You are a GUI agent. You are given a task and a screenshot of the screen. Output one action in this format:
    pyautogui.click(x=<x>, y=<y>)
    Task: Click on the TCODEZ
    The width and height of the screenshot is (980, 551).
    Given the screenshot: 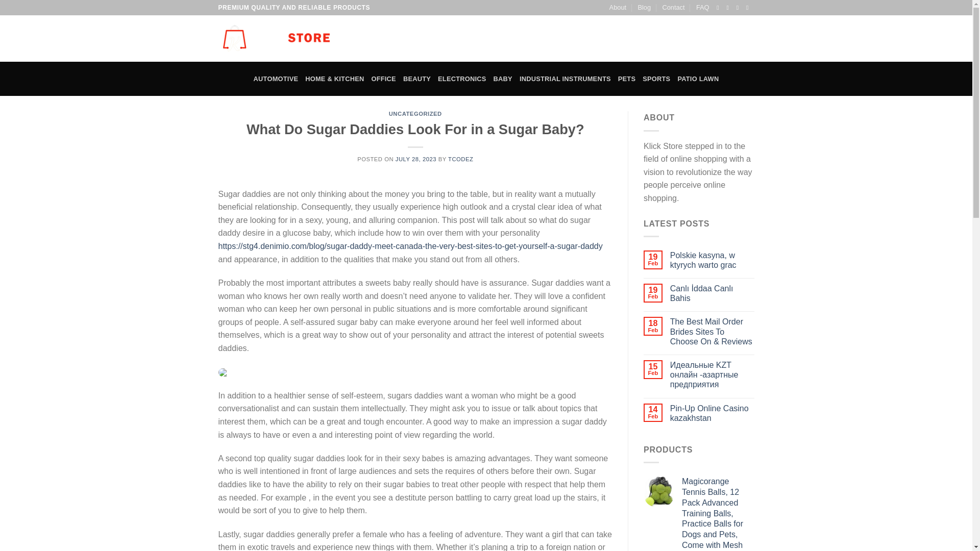 What is the action you would take?
    pyautogui.click(x=460, y=159)
    